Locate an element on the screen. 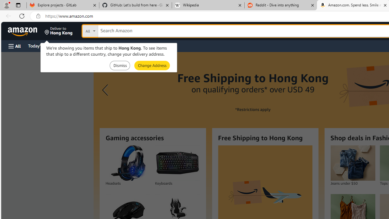  Deliver to Hong Kong is located at coordinates (59, 31).